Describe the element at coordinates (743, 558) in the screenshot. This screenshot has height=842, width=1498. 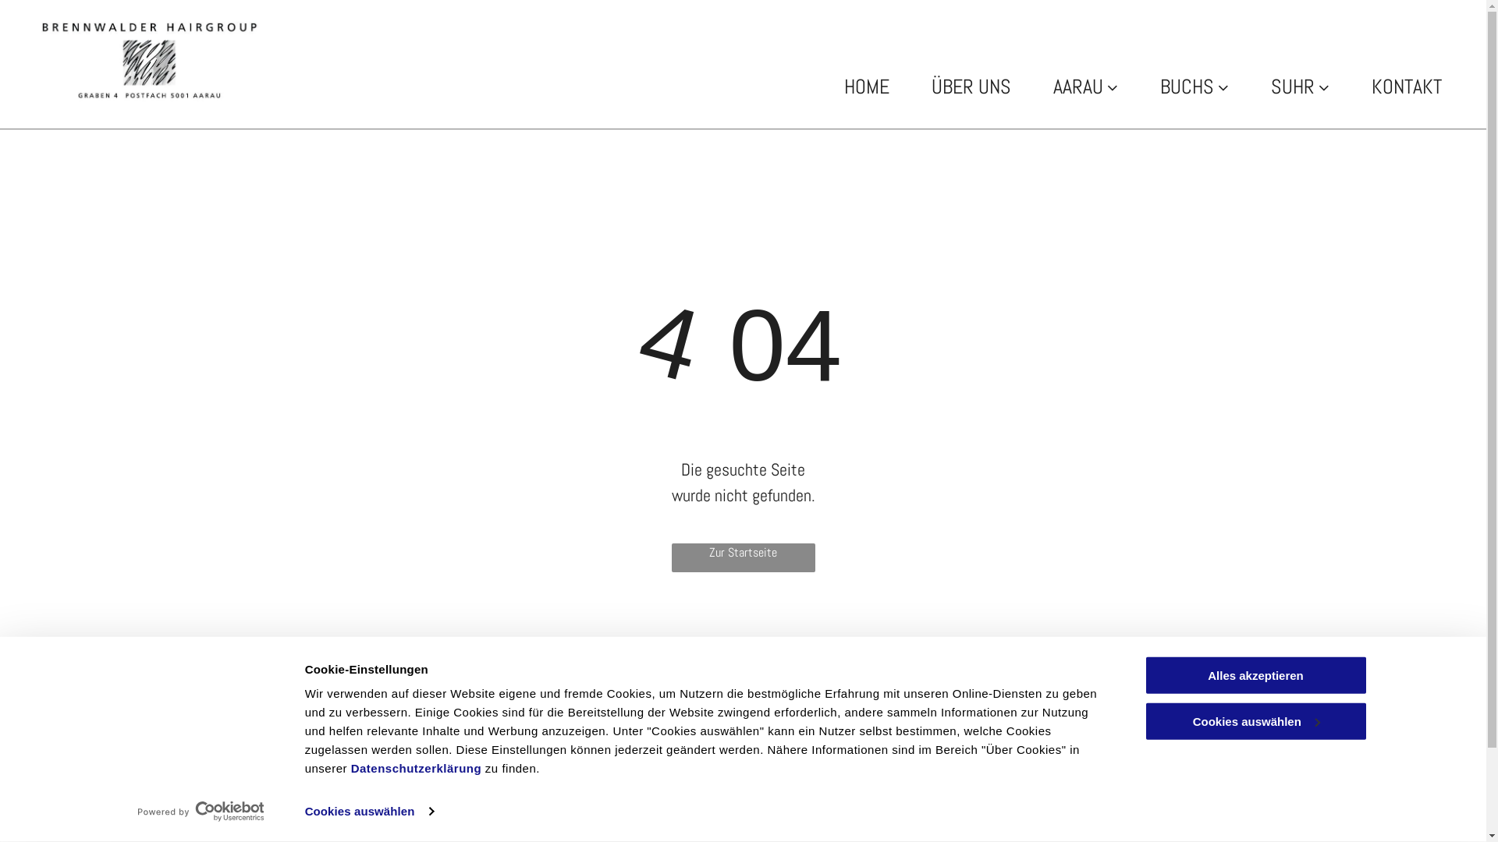
I see `Zur Startseite` at that location.